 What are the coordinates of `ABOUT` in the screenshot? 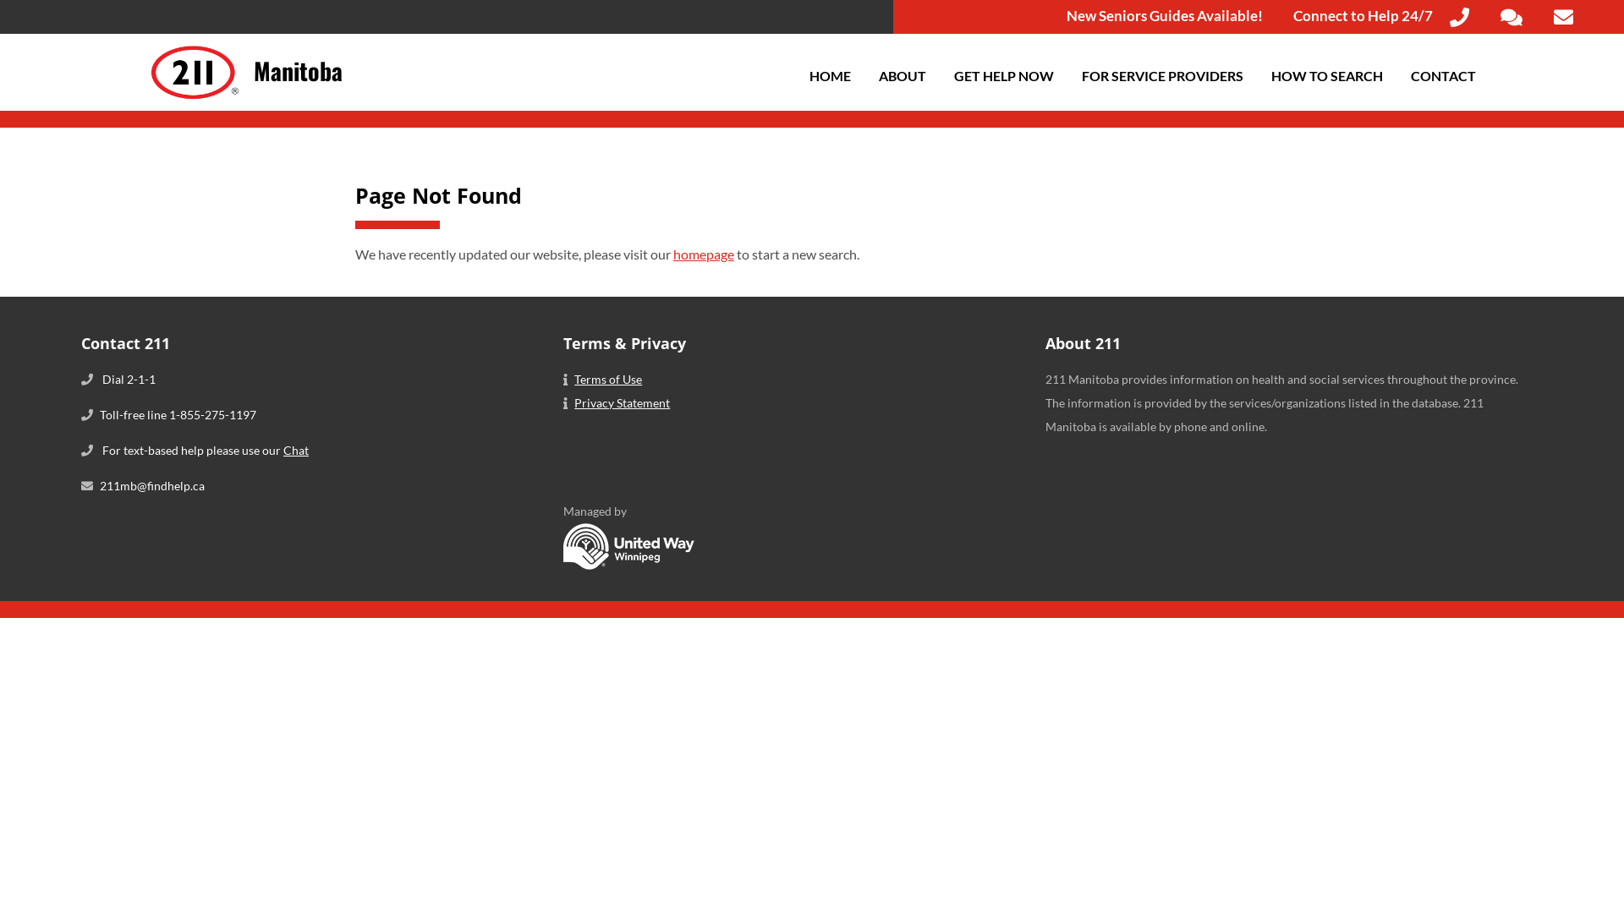 It's located at (903, 76).